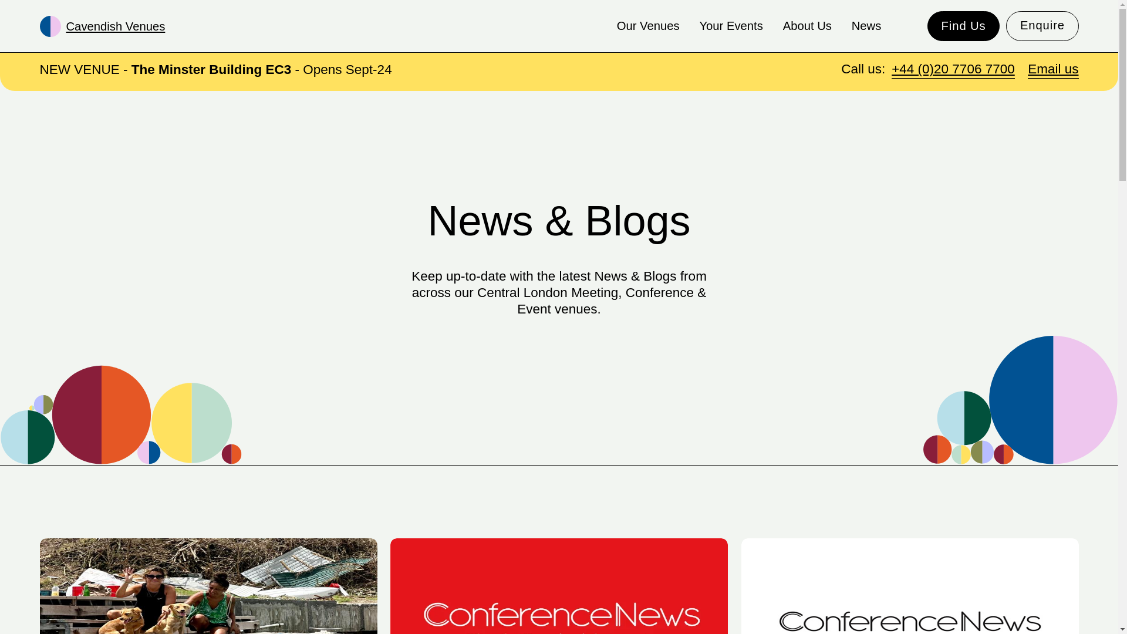 The image size is (1127, 634). What do you see at coordinates (730, 26) in the screenshot?
I see `Your Events` at bounding box center [730, 26].